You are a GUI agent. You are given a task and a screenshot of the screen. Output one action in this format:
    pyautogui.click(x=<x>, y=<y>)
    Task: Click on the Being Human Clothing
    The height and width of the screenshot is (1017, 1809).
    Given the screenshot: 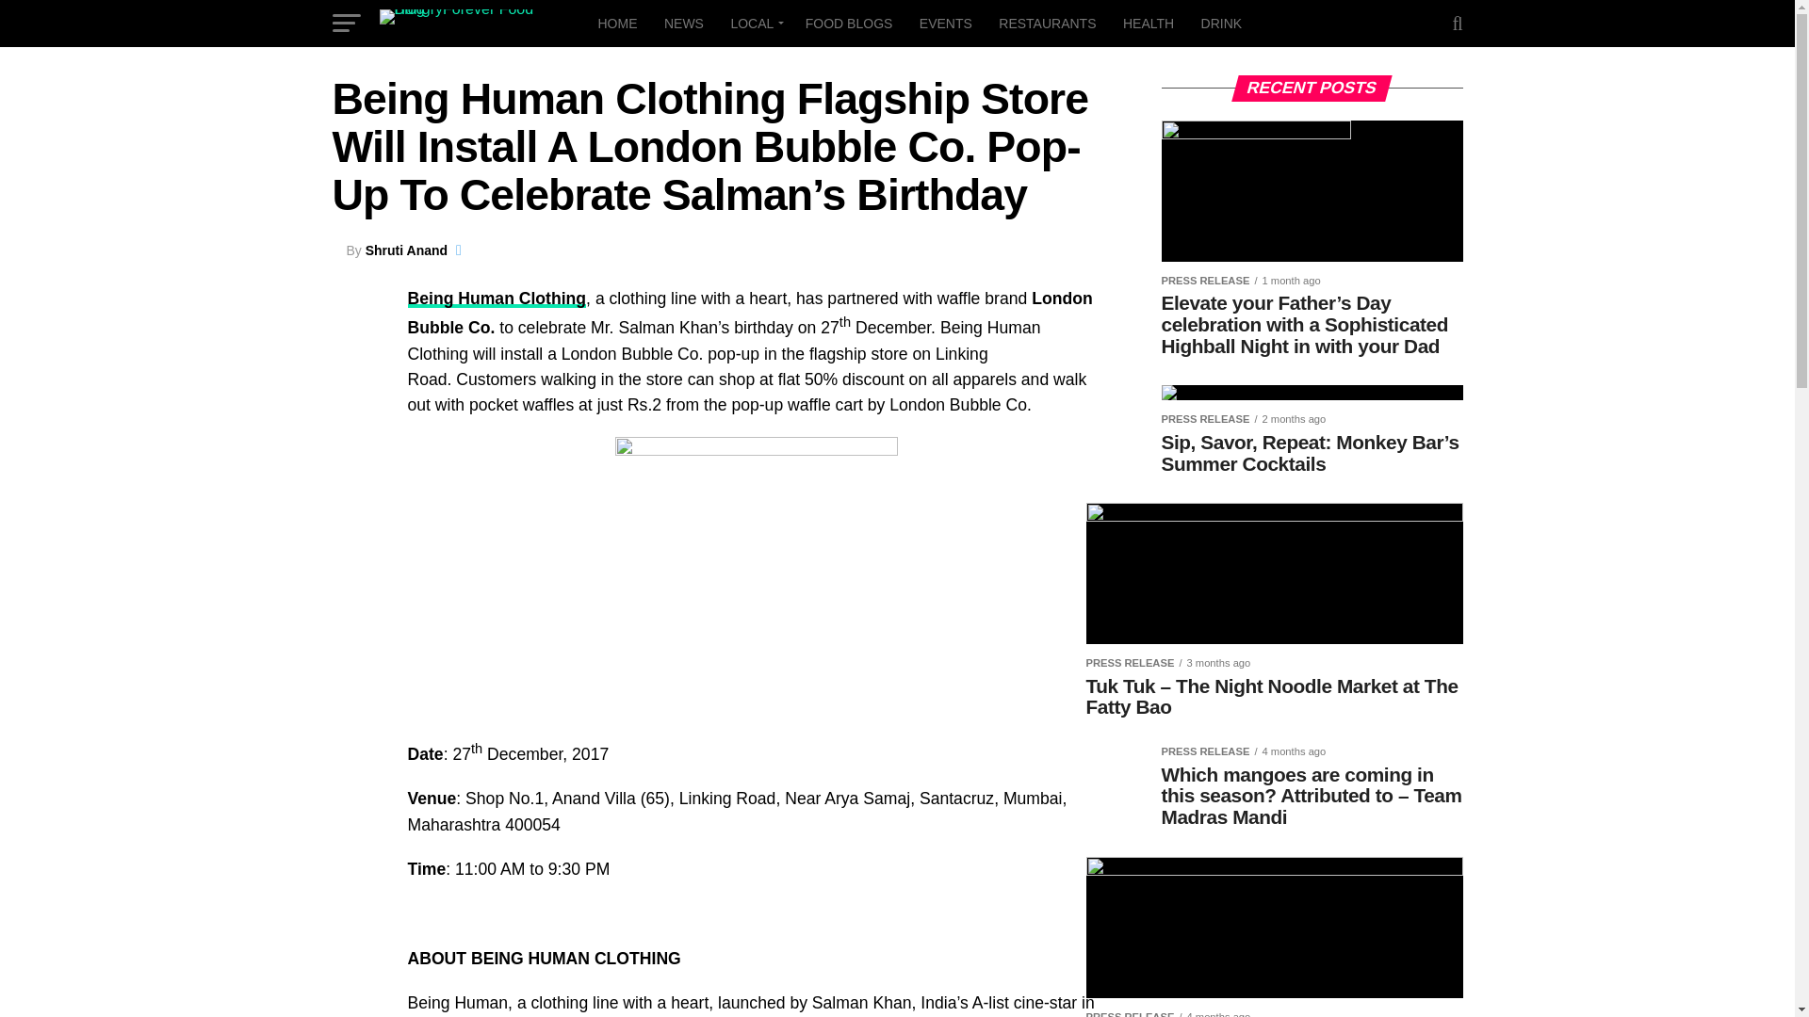 What is the action you would take?
    pyautogui.click(x=497, y=298)
    